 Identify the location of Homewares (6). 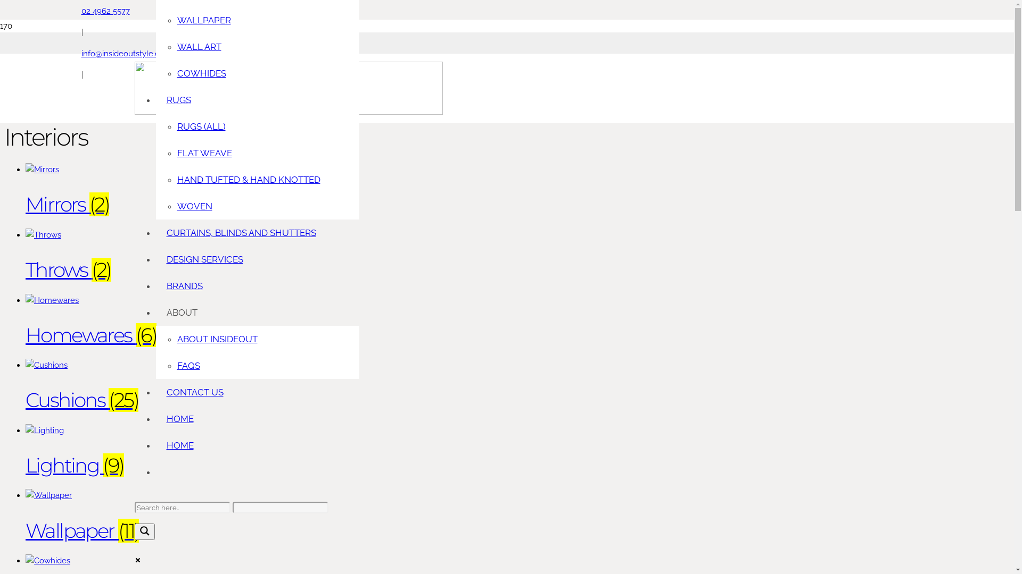
(367, 321).